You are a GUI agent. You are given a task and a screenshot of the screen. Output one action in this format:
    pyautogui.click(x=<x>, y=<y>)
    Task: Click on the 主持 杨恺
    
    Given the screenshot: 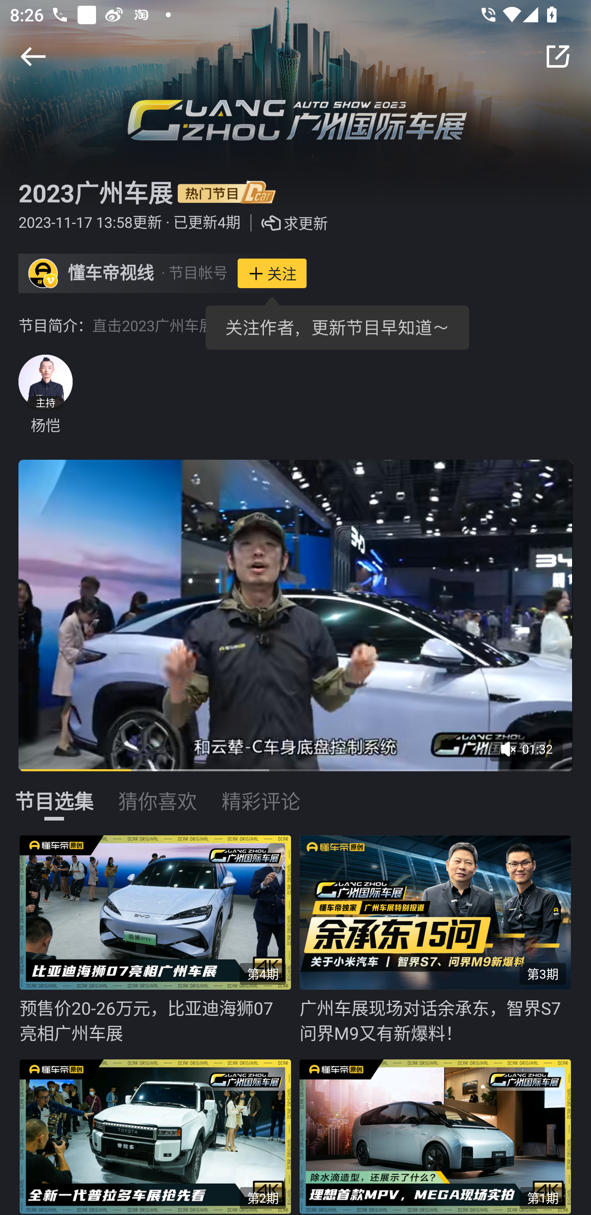 What is the action you would take?
    pyautogui.click(x=45, y=395)
    